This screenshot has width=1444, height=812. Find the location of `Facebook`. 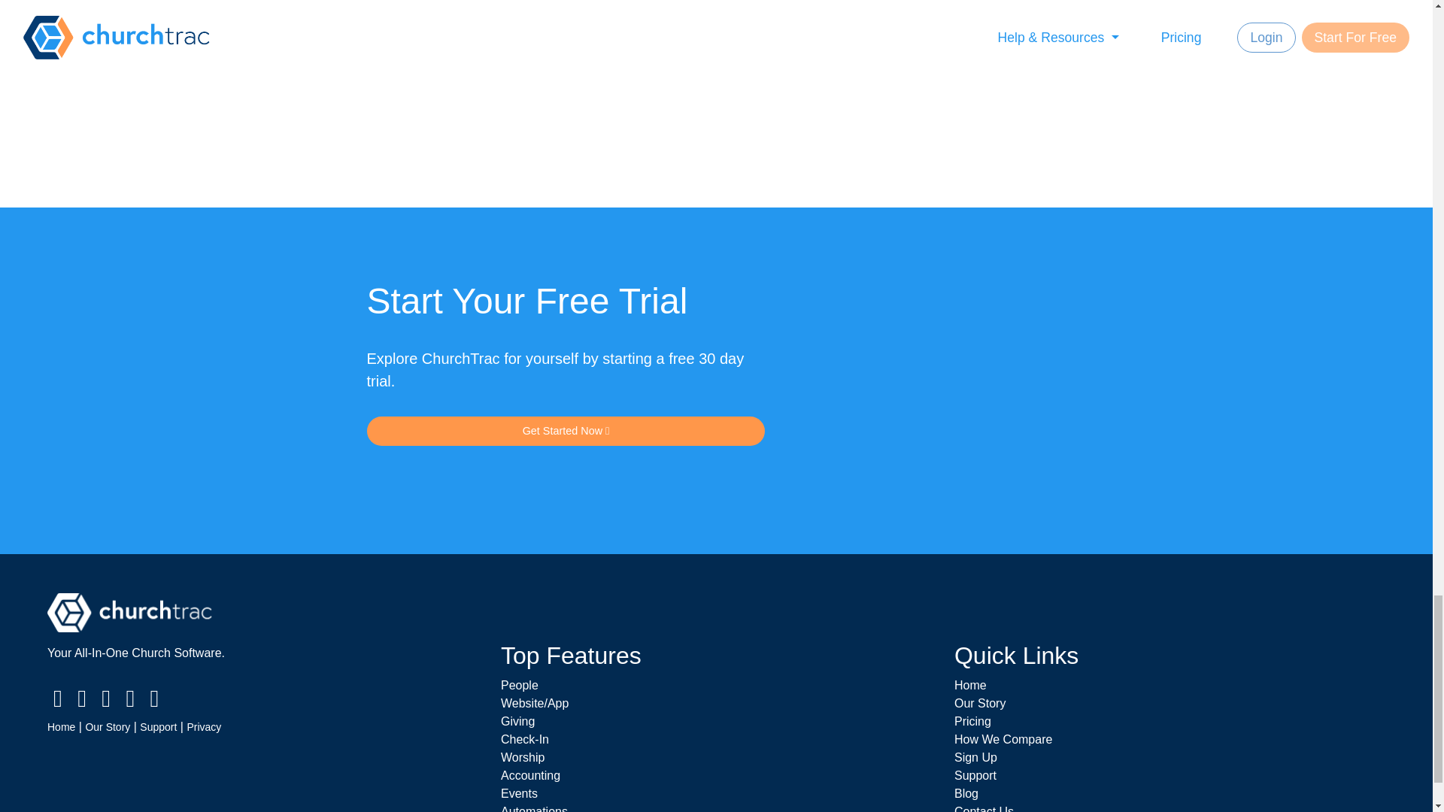

Facebook is located at coordinates (57, 702).